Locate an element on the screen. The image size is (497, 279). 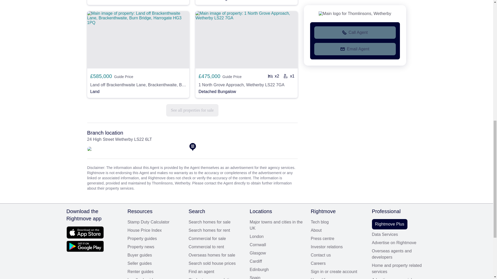
Commercial for sale is located at coordinates (216, 239).